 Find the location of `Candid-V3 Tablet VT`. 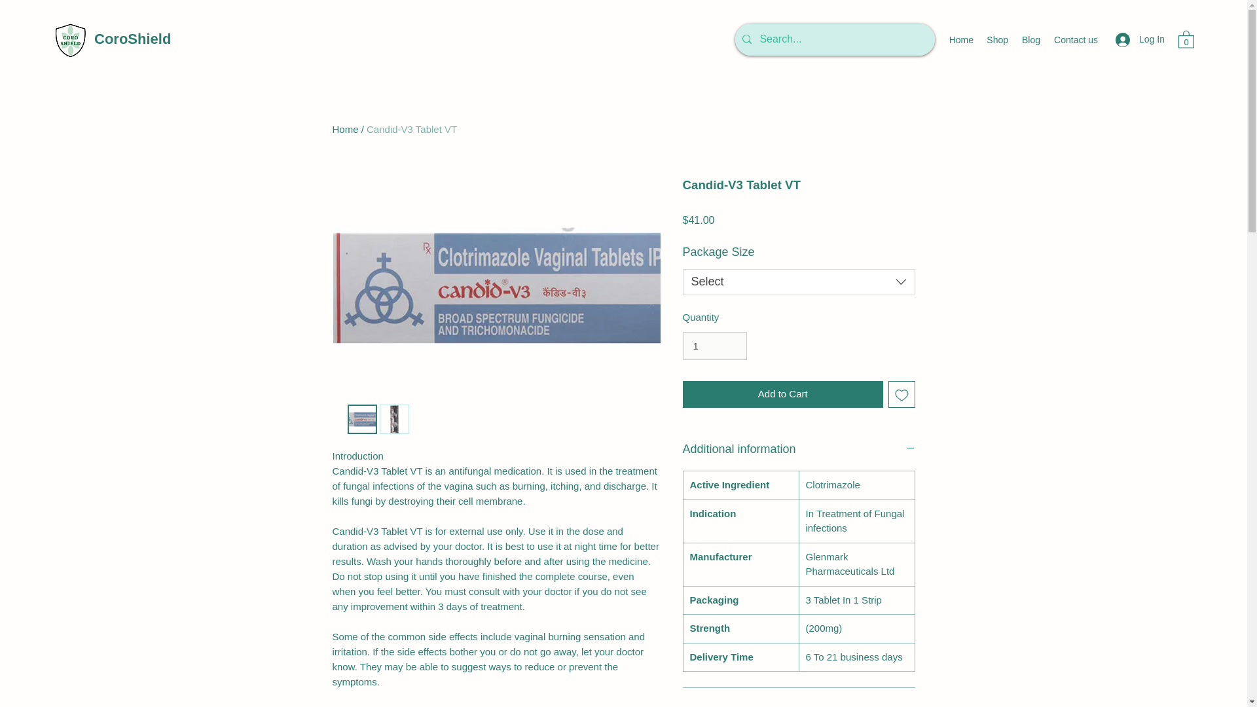

Candid-V3 Tablet VT is located at coordinates (412, 130).